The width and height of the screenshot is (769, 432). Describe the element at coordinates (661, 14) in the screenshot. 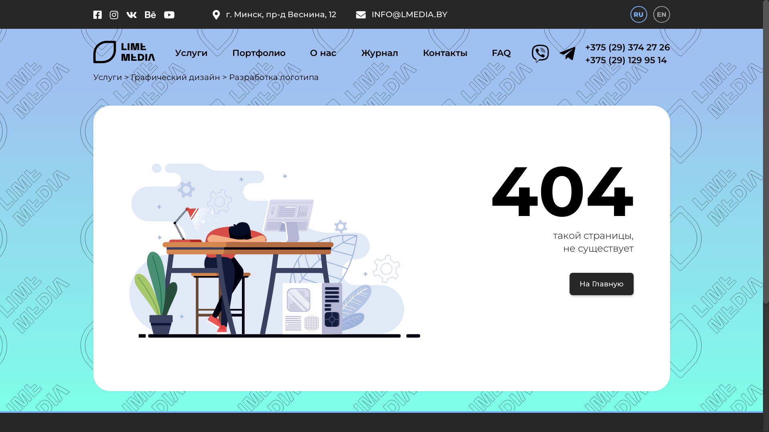

I see `EN` at that location.